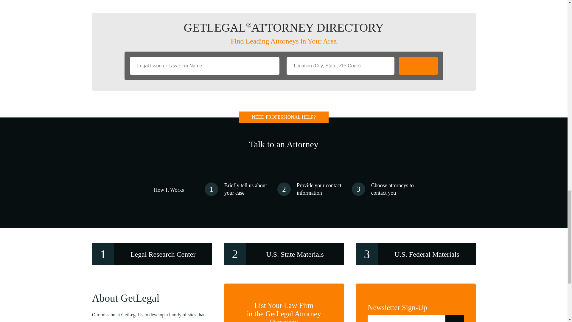 This screenshot has height=322, width=572. Describe the element at coordinates (418, 66) in the screenshot. I see `Search` at that location.